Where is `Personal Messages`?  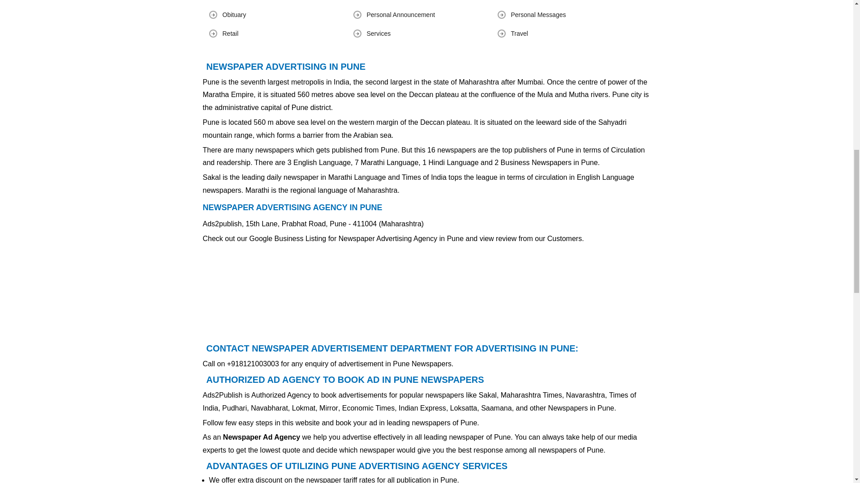
Personal Messages is located at coordinates (538, 14).